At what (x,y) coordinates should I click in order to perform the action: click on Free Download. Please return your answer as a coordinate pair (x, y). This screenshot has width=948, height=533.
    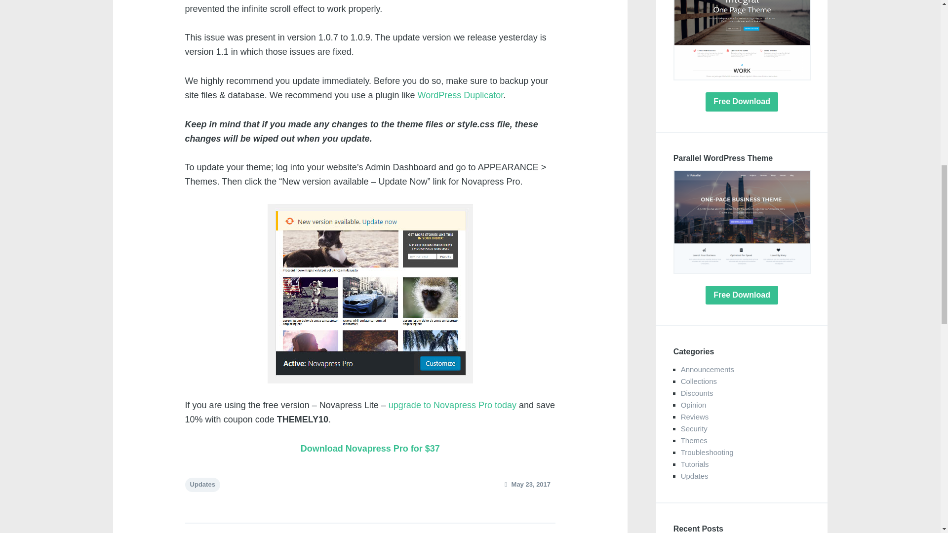
    Looking at the image, I should click on (742, 101).